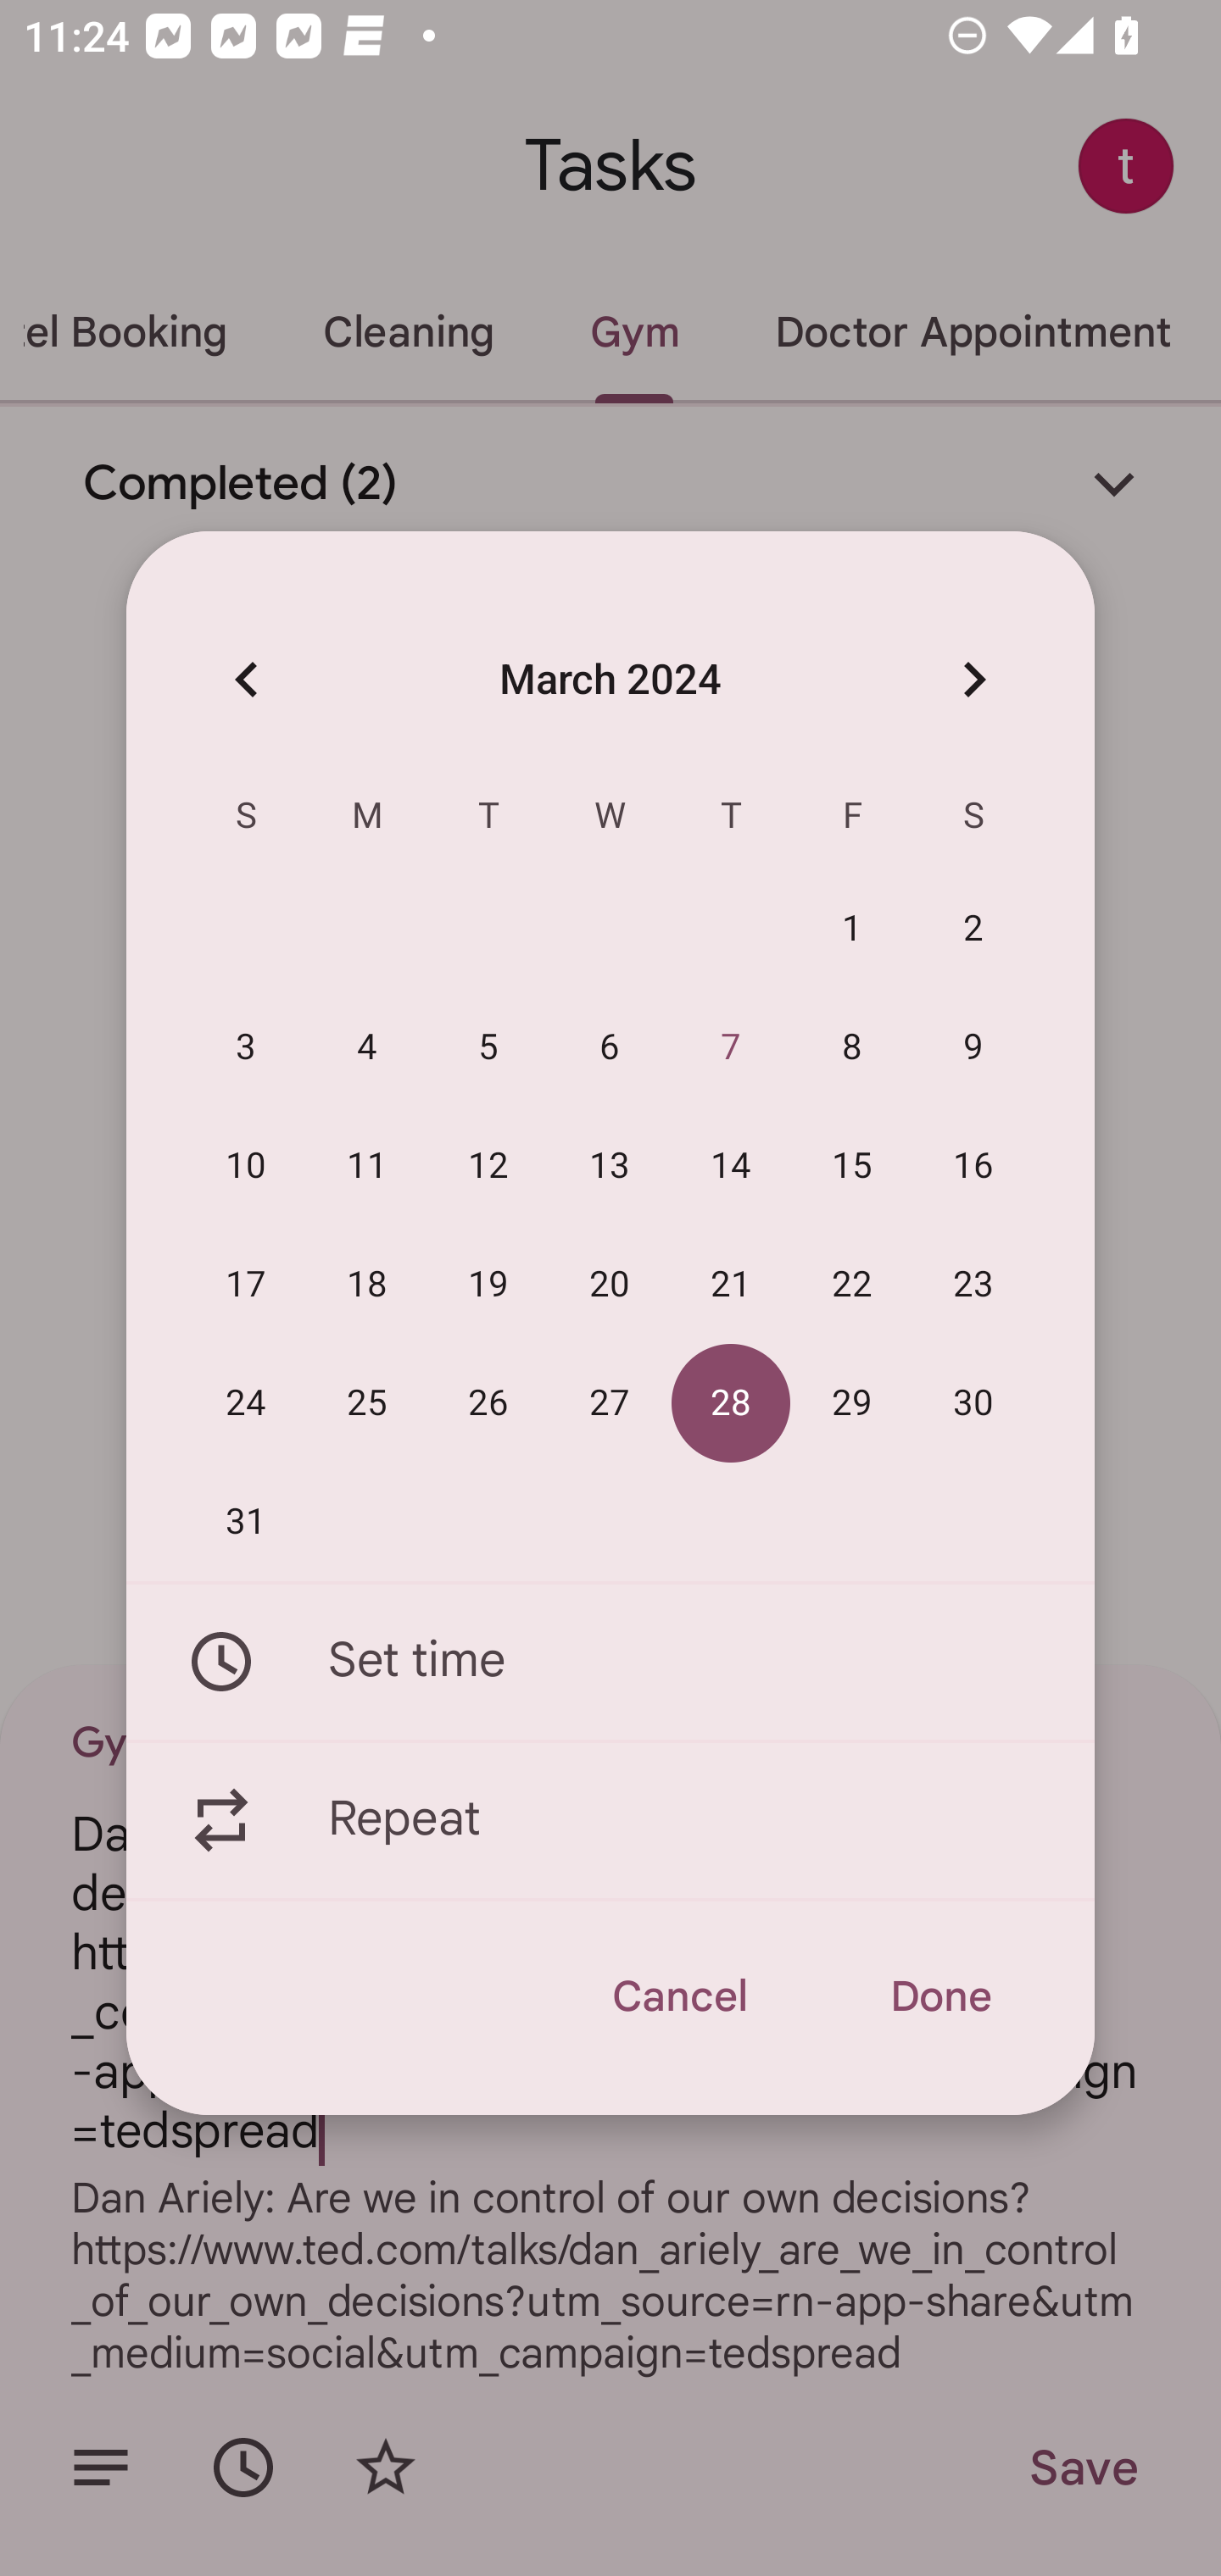 The width and height of the screenshot is (1221, 2576). I want to click on Next month, so click(973, 678).